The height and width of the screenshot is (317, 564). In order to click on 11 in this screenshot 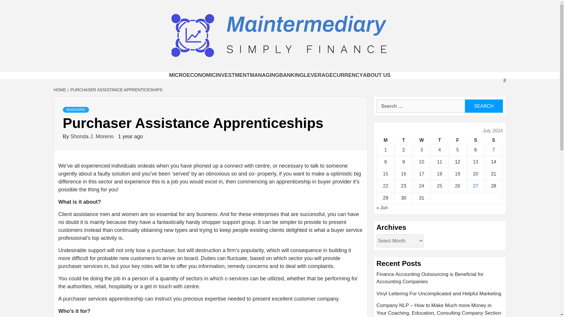, I will do `click(439, 162)`.